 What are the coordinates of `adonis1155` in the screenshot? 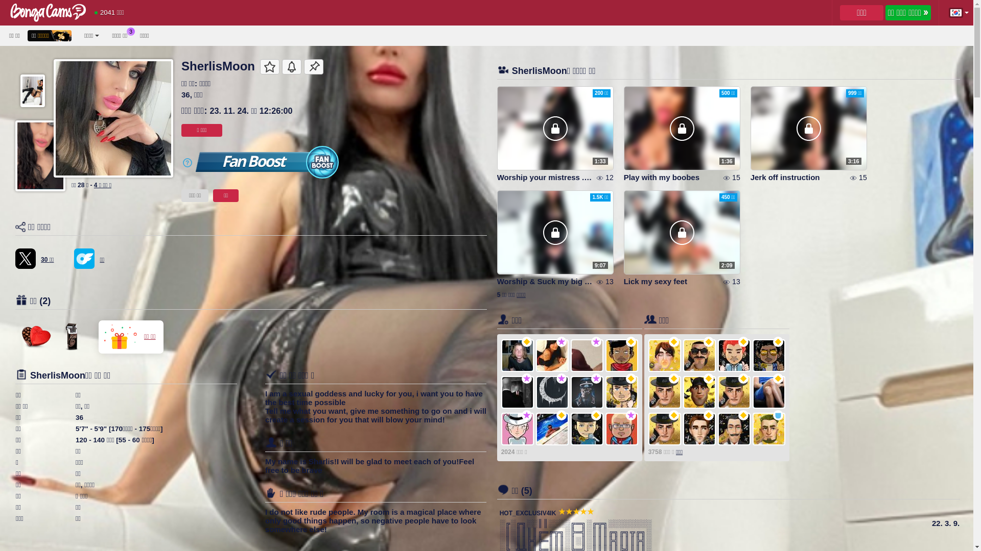 It's located at (769, 356).